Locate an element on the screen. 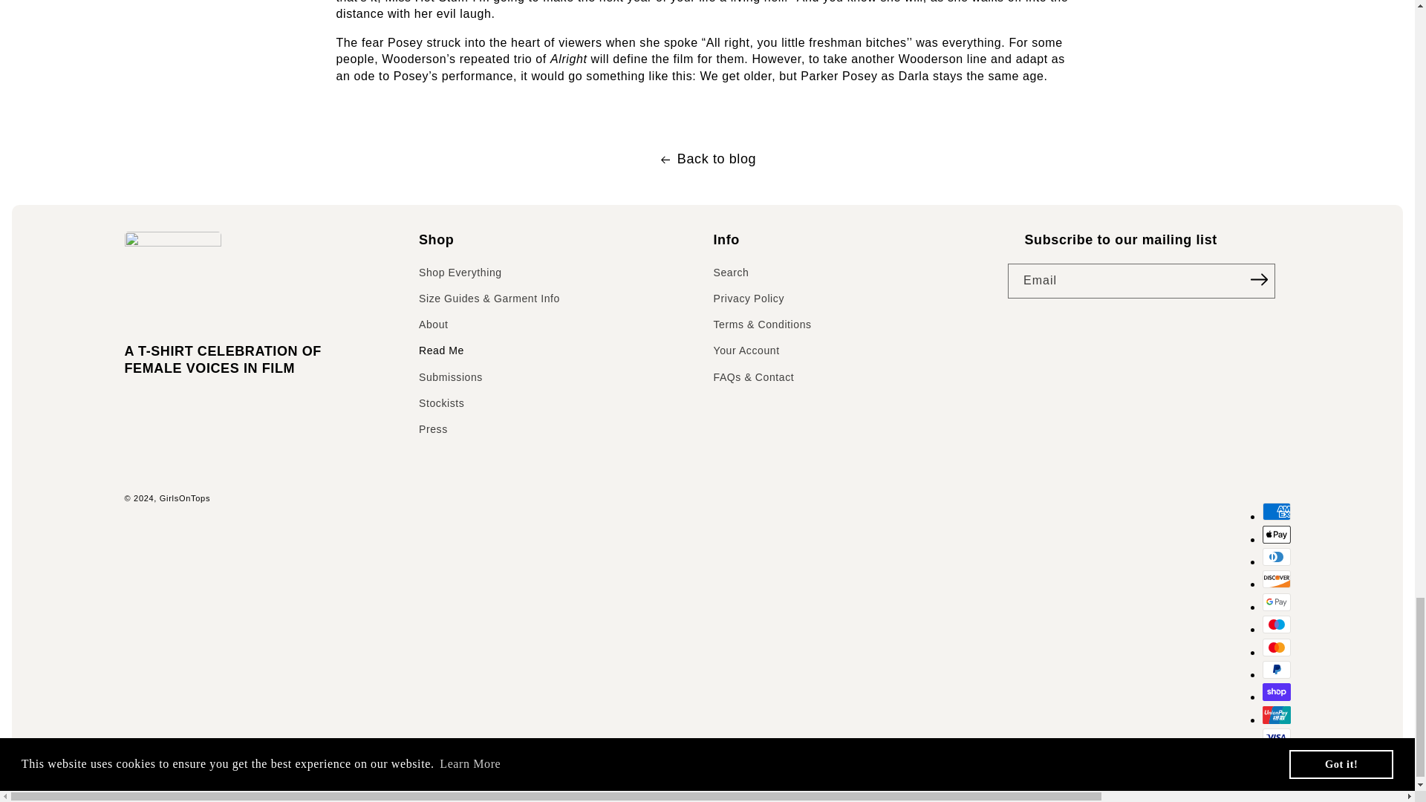 Image resolution: width=1426 pixels, height=802 pixels. Union Pay is located at coordinates (1276, 715).